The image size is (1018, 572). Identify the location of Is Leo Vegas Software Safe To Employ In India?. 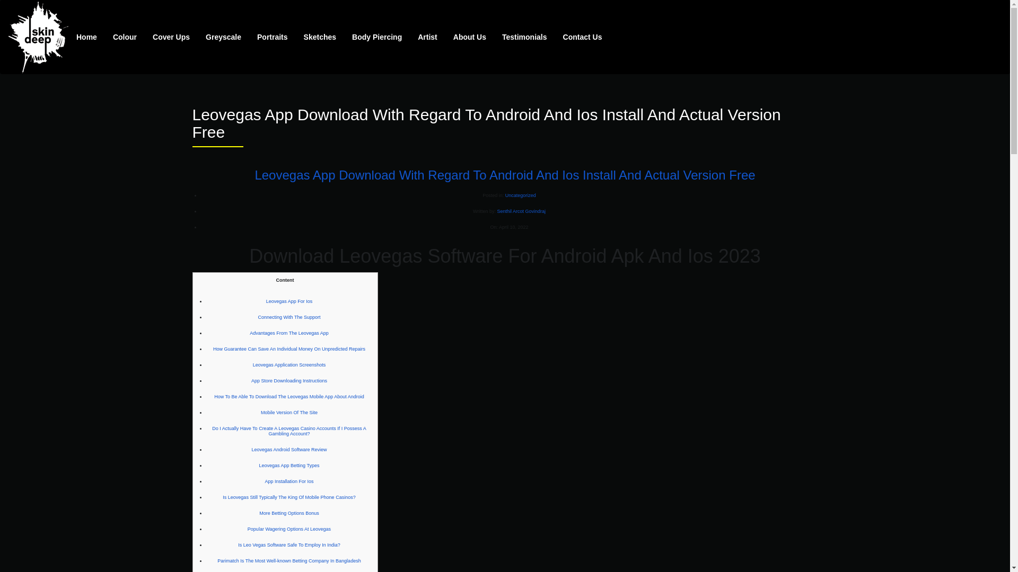
(289, 544).